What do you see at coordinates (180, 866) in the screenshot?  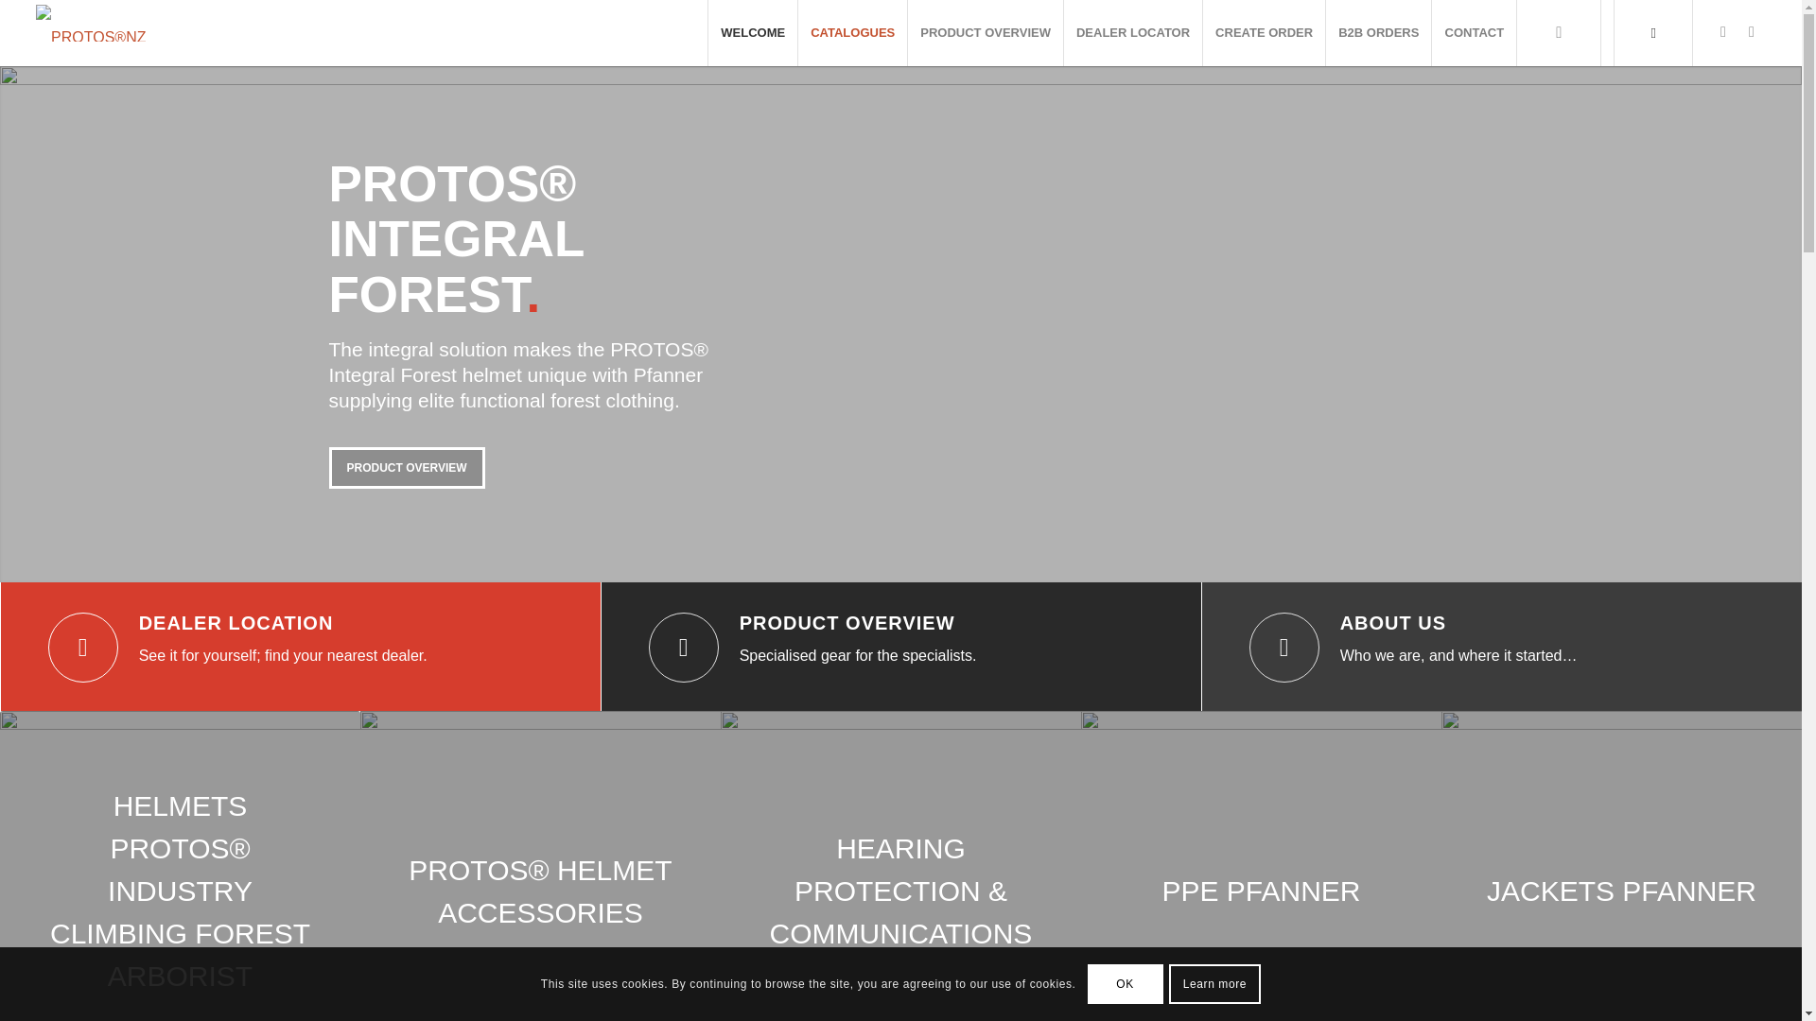 I see `Helmets image` at bounding box center [180, 866].